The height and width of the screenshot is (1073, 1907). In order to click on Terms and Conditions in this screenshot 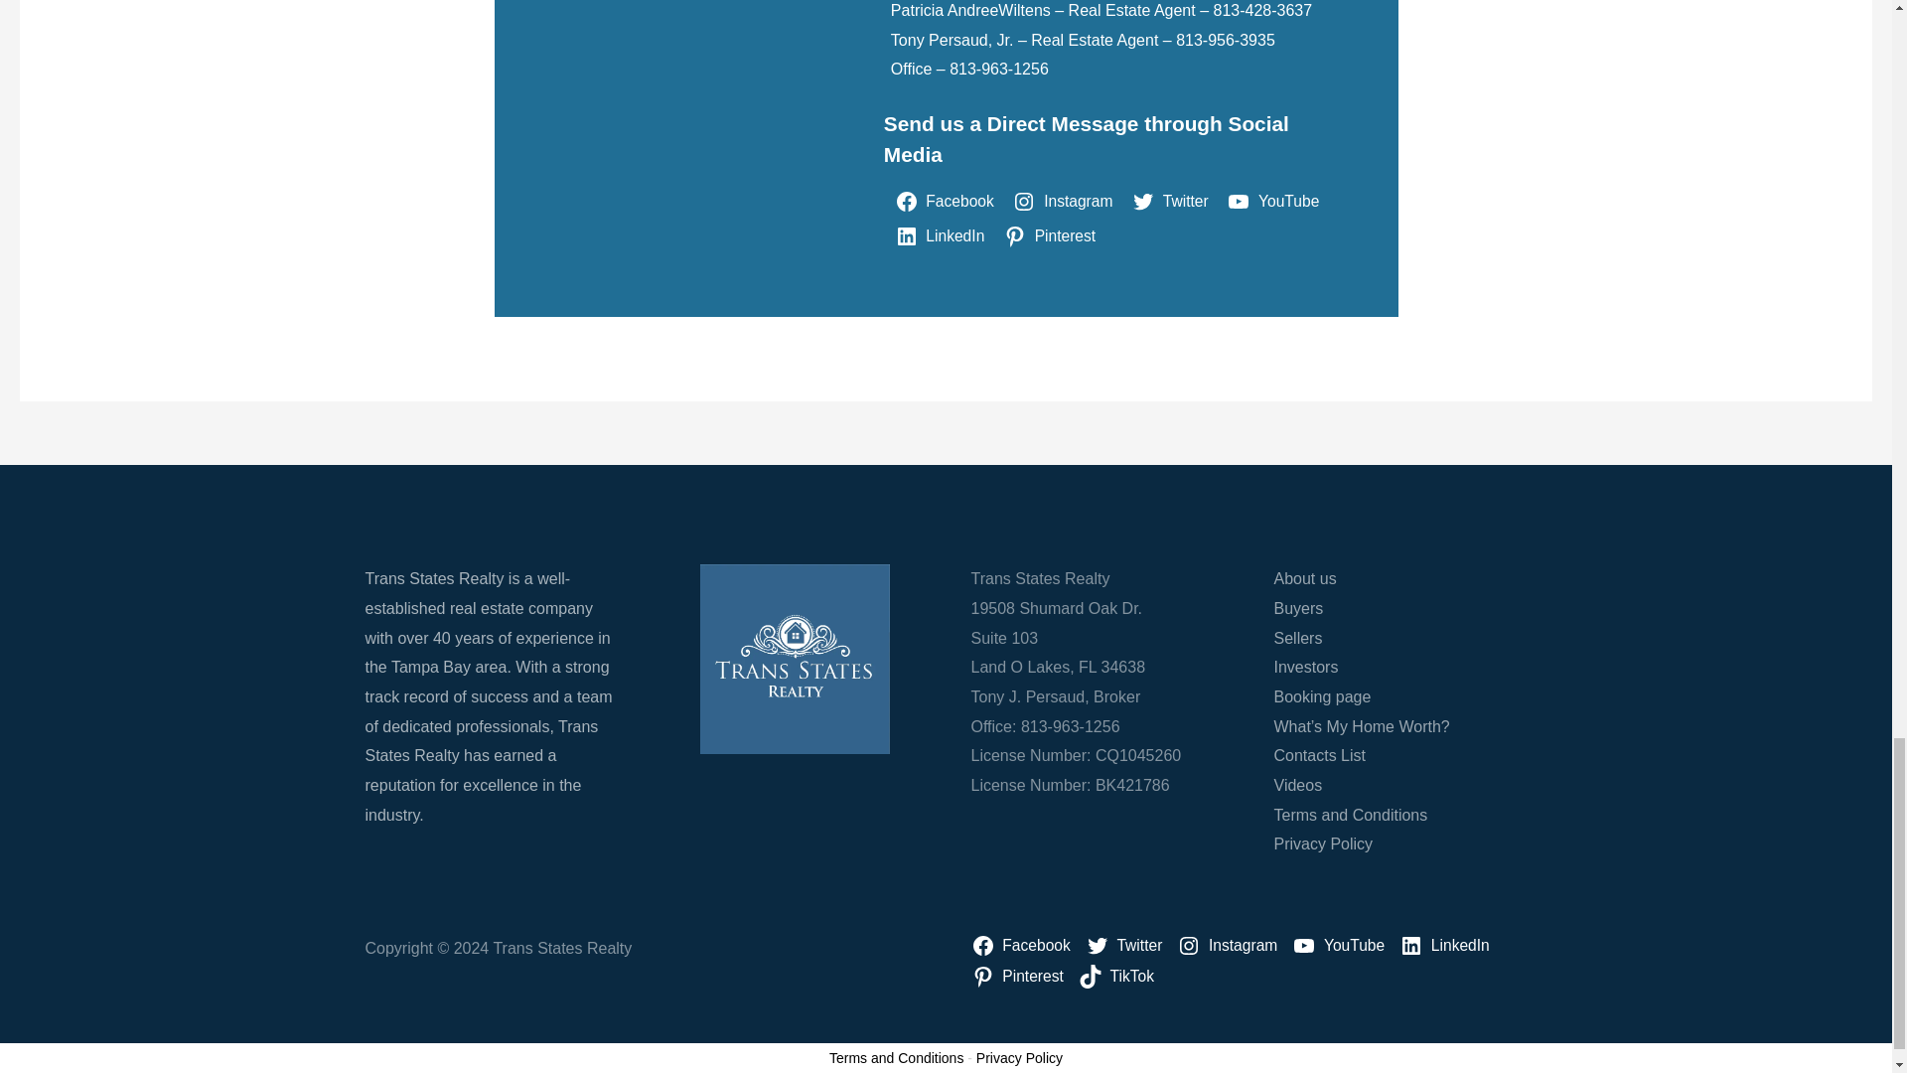, I will do `click(1350, 815)`.